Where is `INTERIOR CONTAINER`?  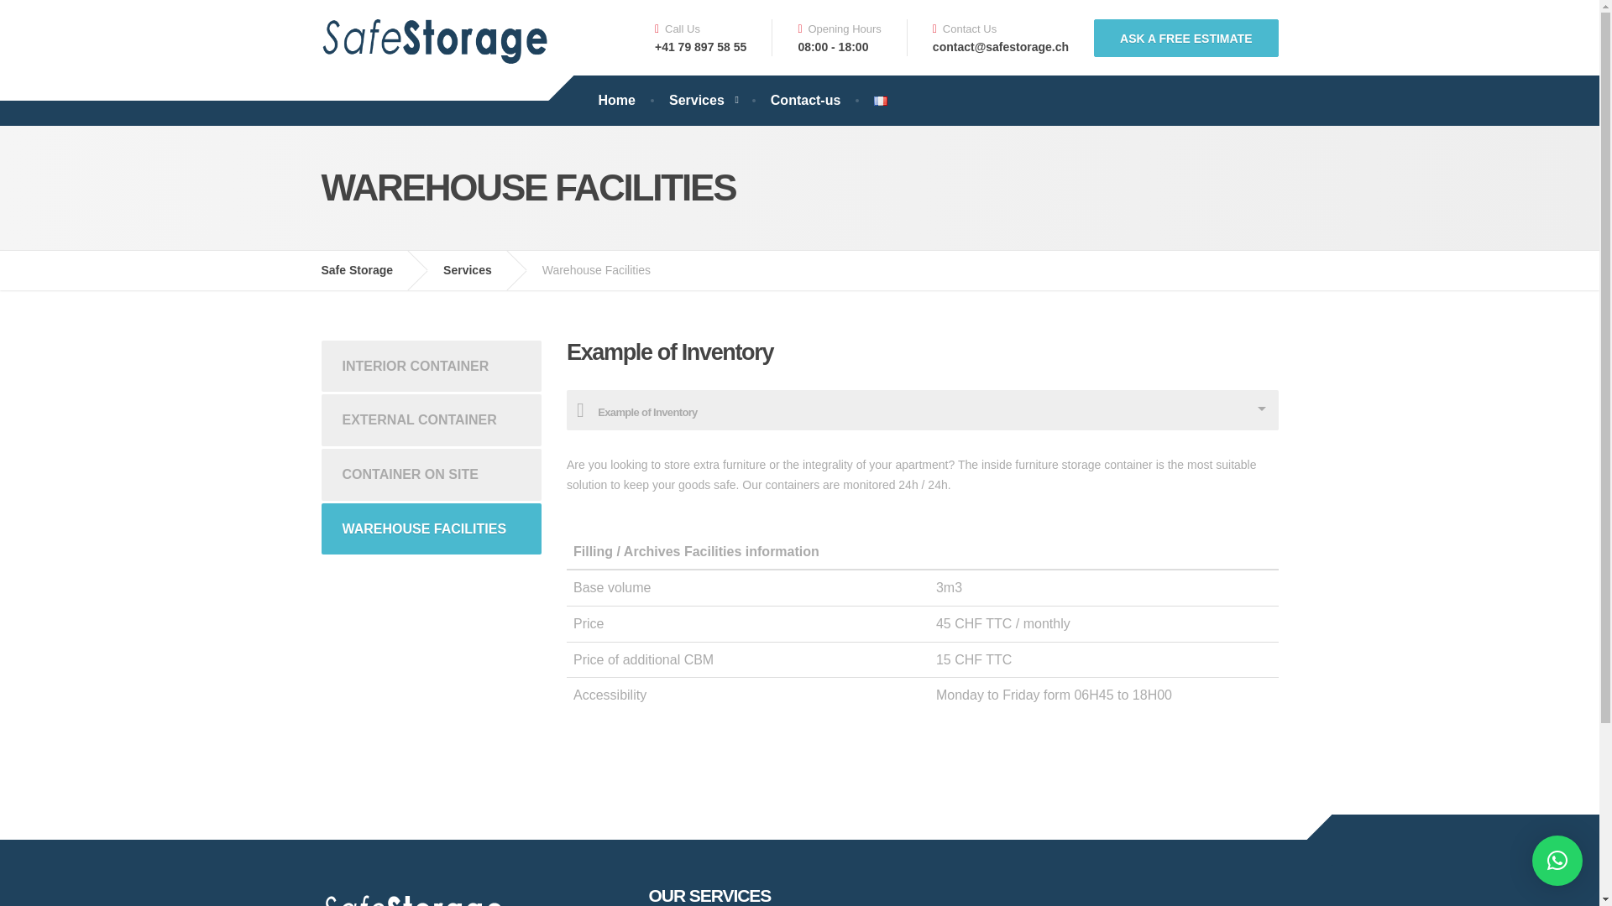 INTERIOR CONTAINER is located at coordinates (432, 366).